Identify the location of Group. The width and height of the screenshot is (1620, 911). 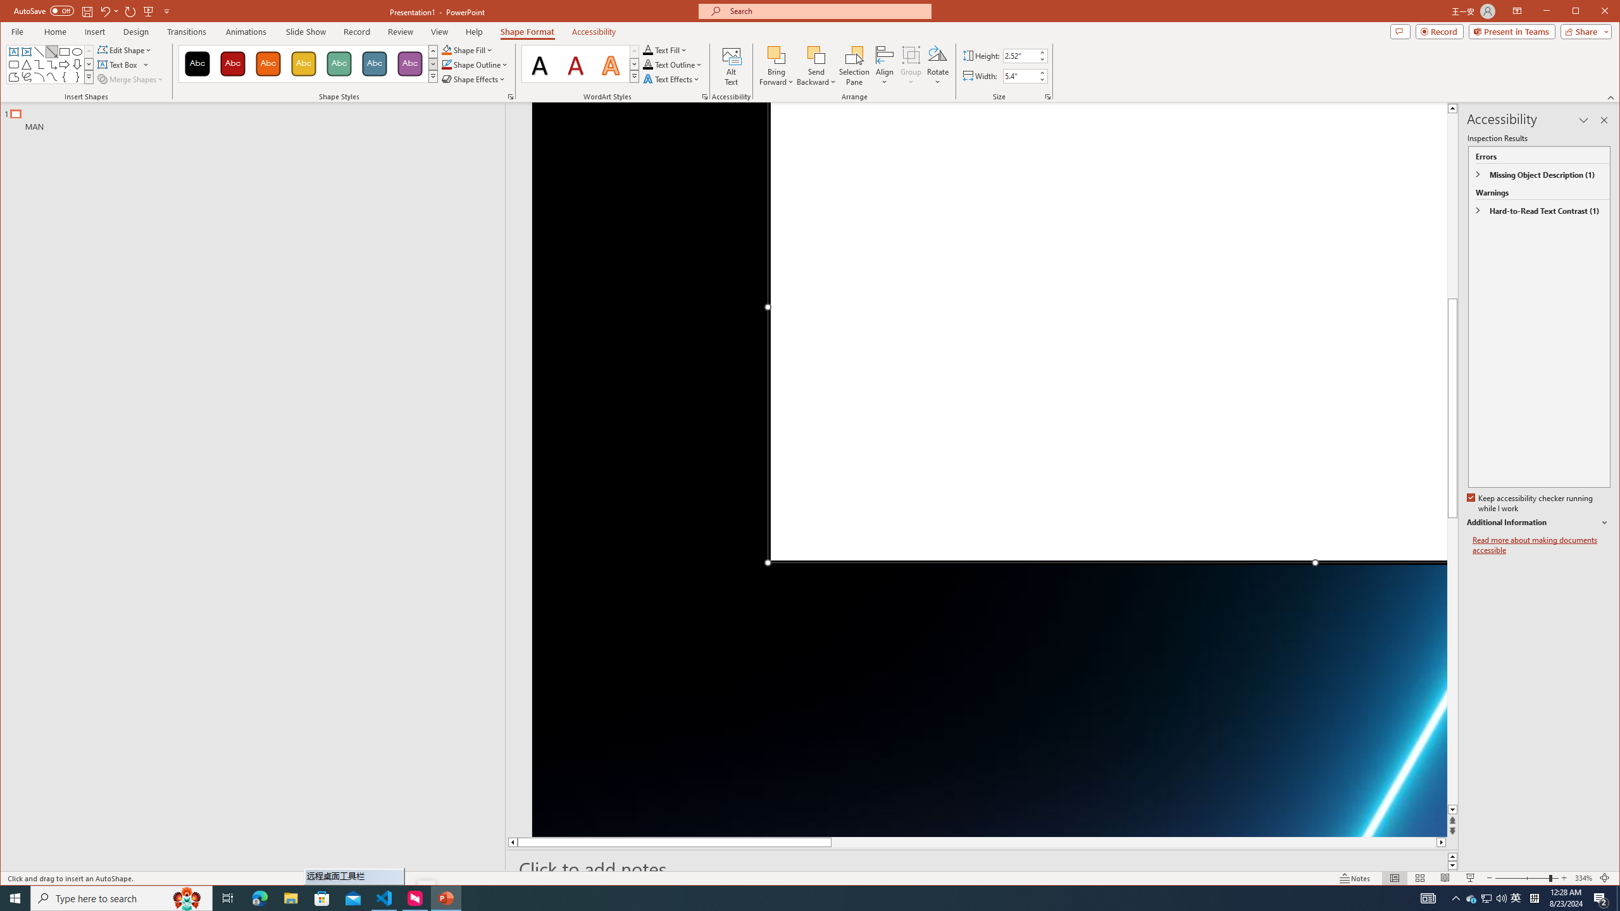
(911, 66).